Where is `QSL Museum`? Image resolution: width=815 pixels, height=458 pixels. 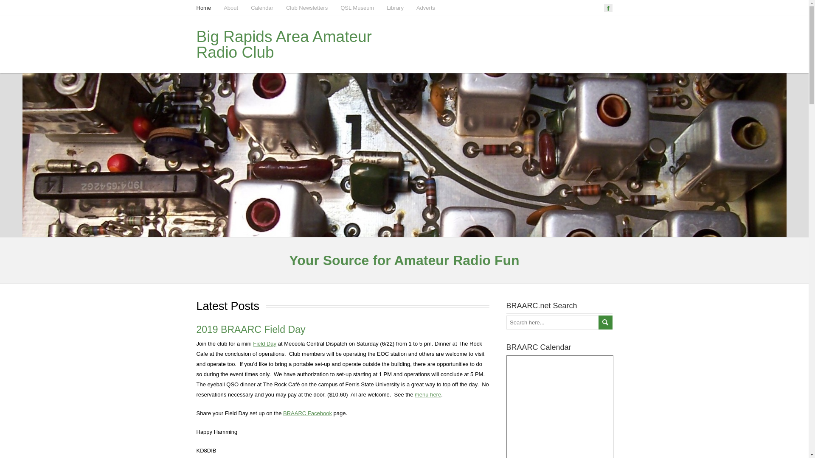 QSL Museum is located at coordinates (357, 8).